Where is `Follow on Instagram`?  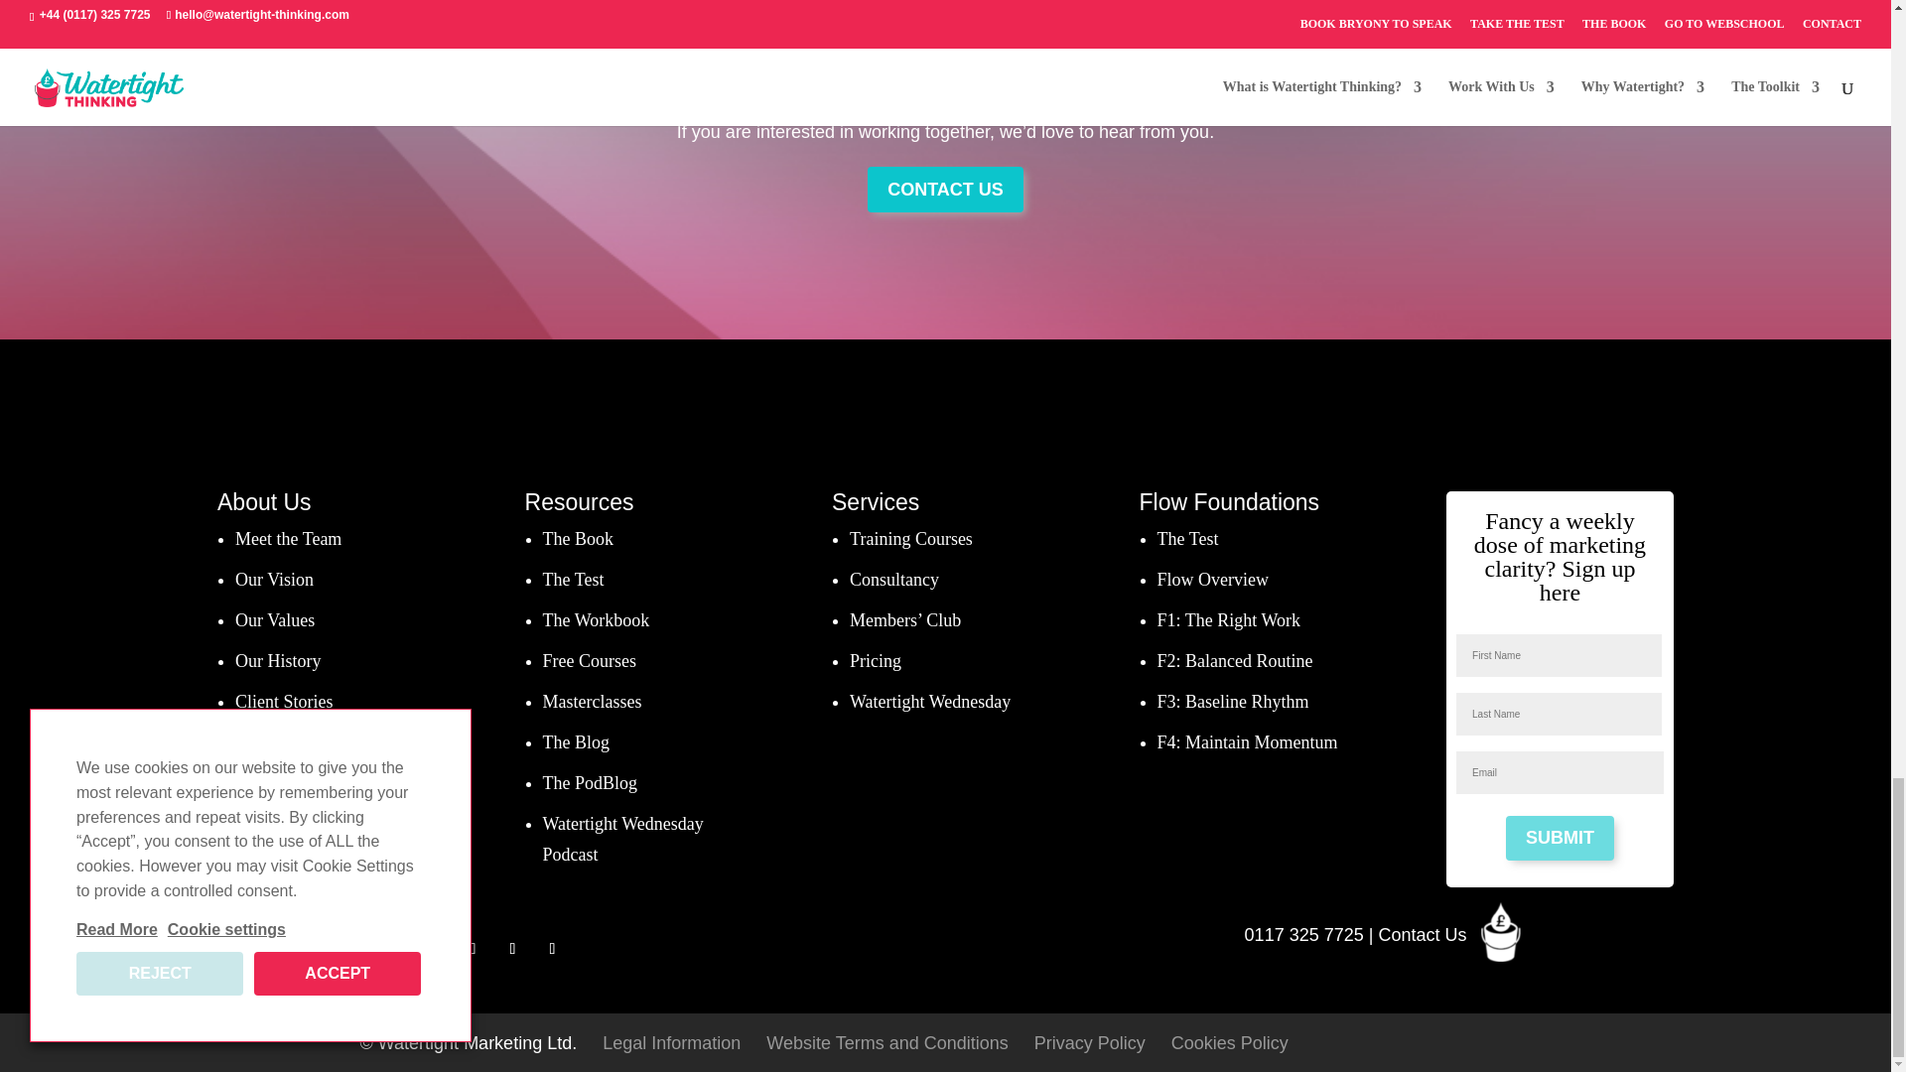
Follow on Instagram is located at coordinates (552, 947).